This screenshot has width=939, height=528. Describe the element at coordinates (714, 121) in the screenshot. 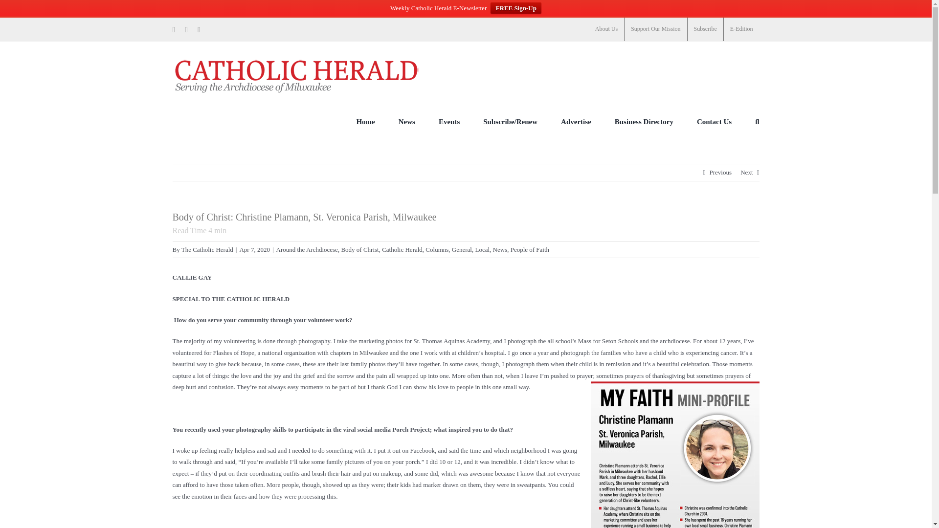

I see `Contact Us` at that location.